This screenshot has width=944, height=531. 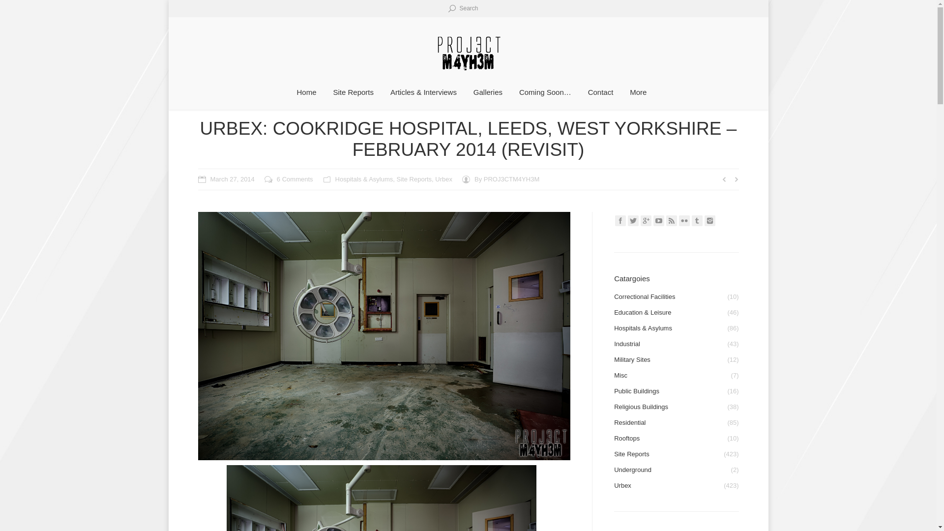 What do you see at coordinates (225, 179) in the screenshot?
I see `8:14 pm` at bounding box center [225, 179].